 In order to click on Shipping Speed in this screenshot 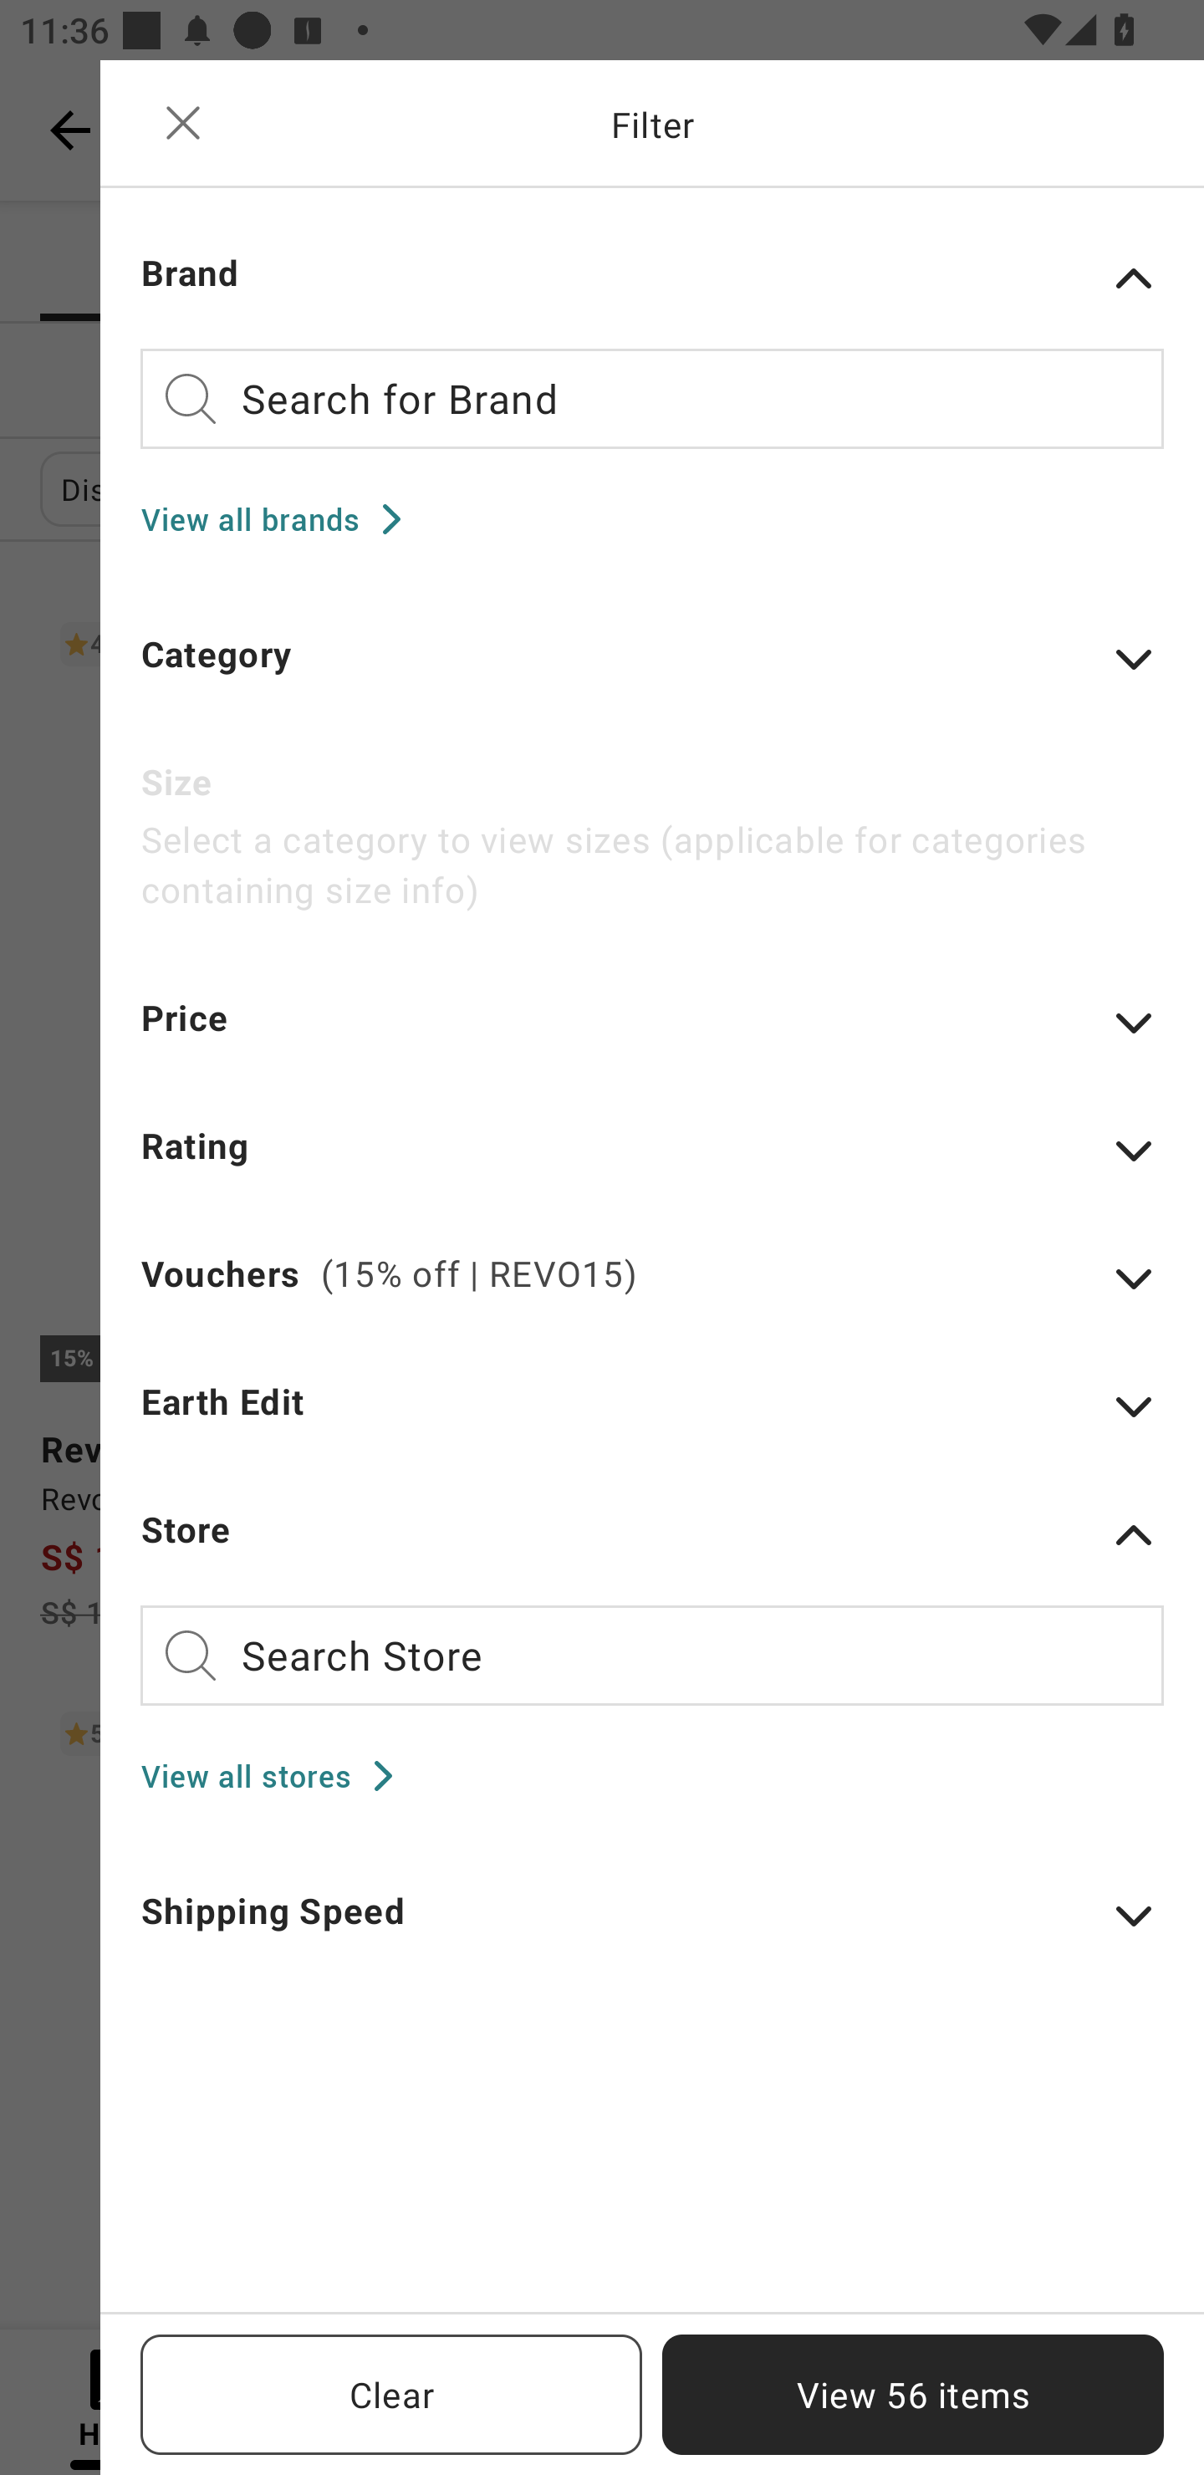, I will do `click(652, 1930)`.